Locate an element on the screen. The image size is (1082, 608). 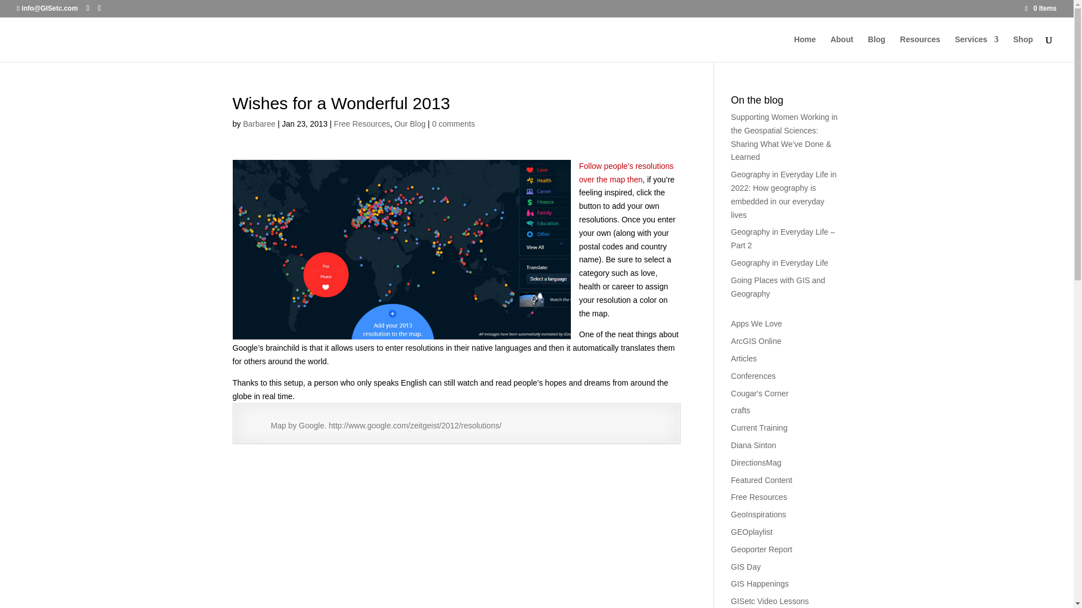
Posts by Barbaree is located at coordinates (259, 123).